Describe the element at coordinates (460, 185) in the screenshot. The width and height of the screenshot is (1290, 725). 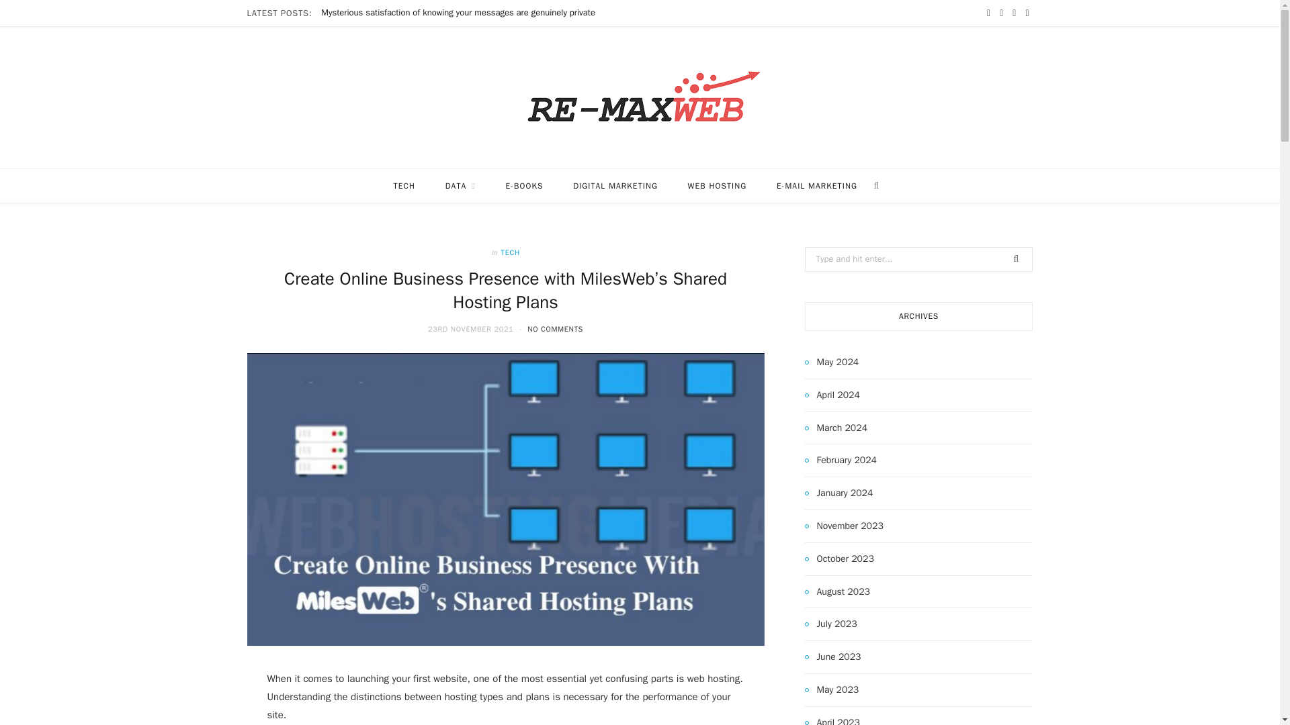
I see `DATA` at that location.